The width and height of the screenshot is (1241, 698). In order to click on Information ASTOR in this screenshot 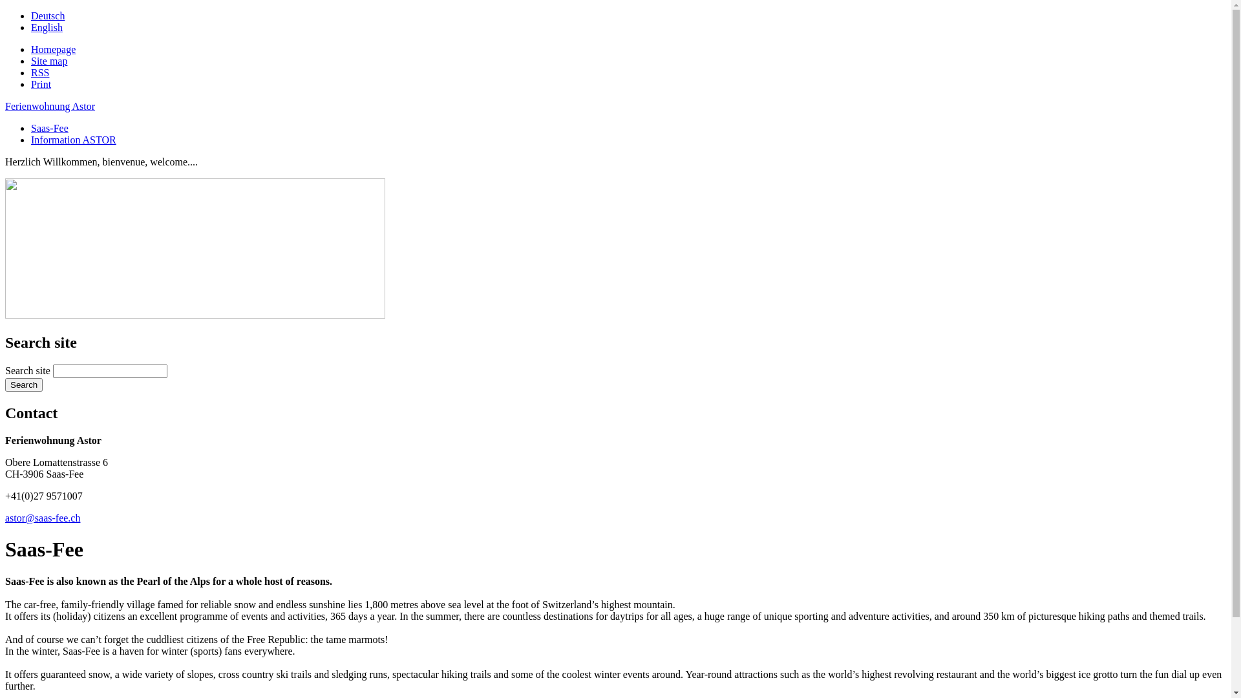, I will do `click(74, 140)`.